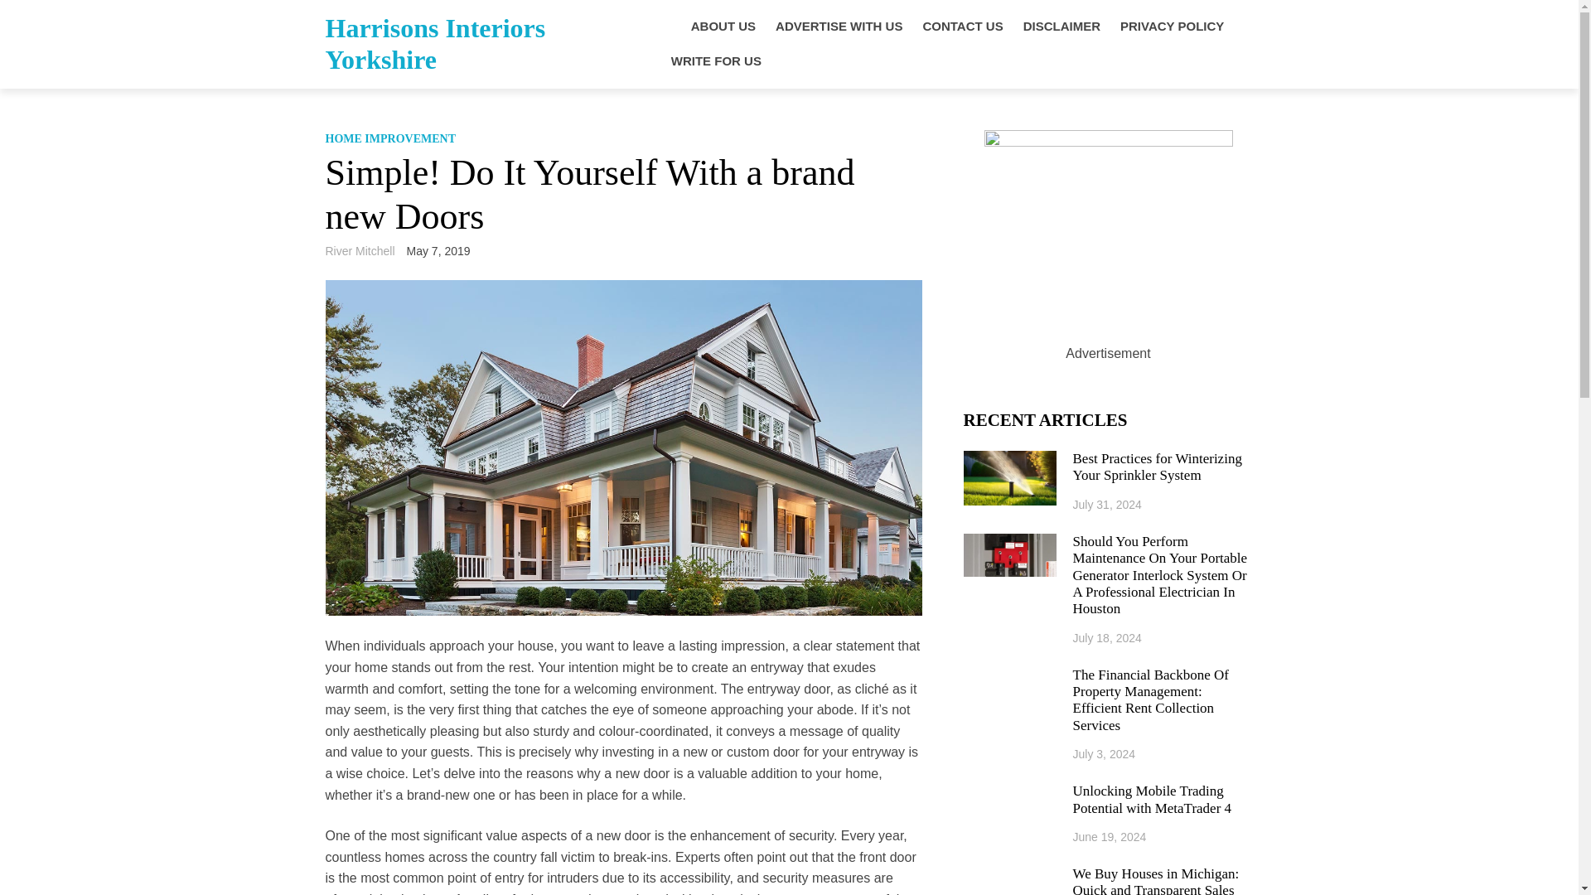 The width and height of the screenshot is (1591, 895). I want to click on DISCLAIMER, so click(1061, 27).